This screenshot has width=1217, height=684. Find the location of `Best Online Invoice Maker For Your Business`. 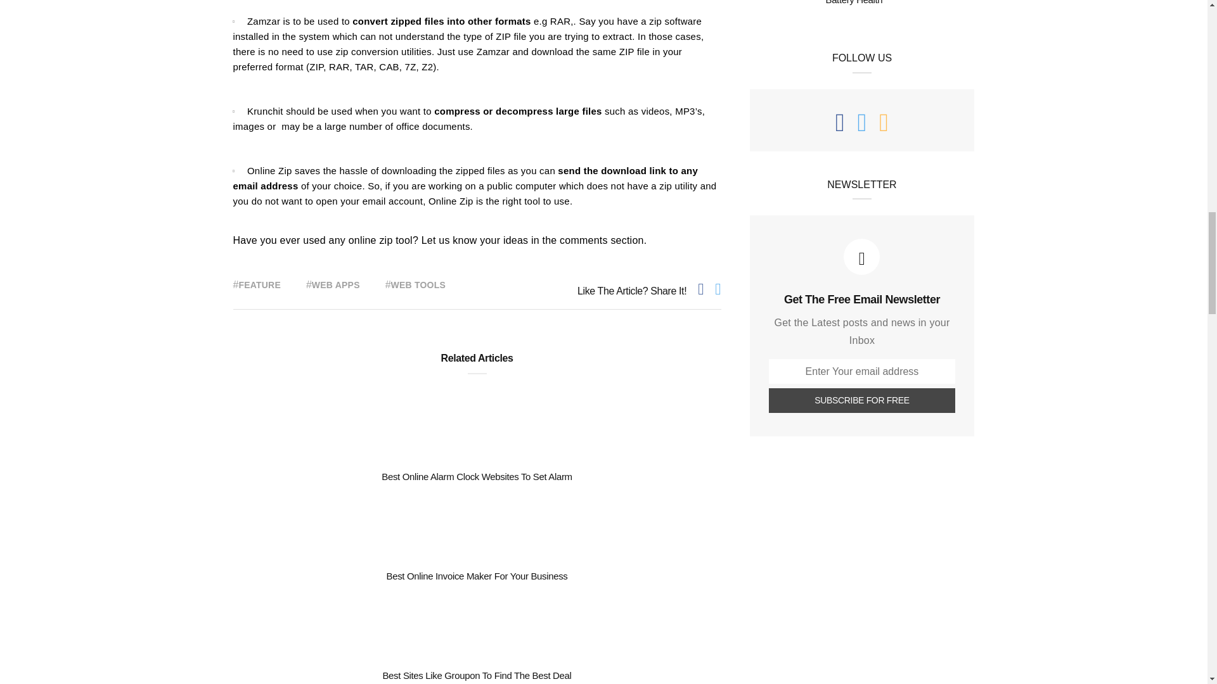

Best Online Invoice Maker For Your Business is located at coordinates (477, 576).